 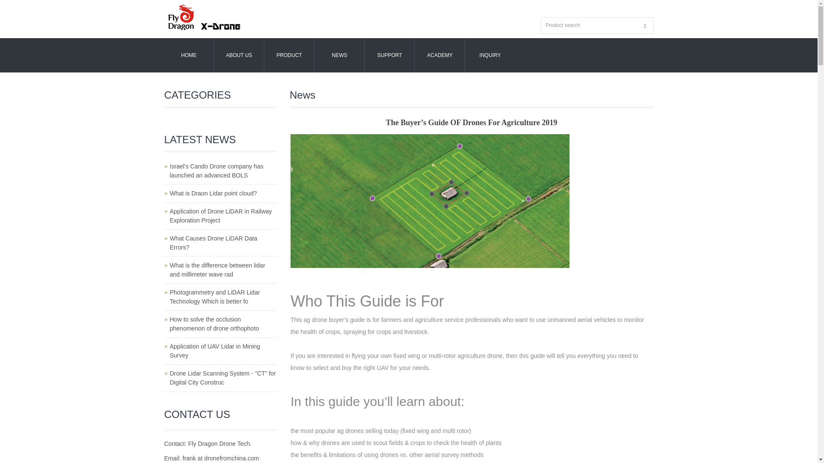 What do you see at coordinates (213, 243) in the screenshot?
I see `What Causes Drone LiDAR Data Errors?` at bounding box center [213, 243].